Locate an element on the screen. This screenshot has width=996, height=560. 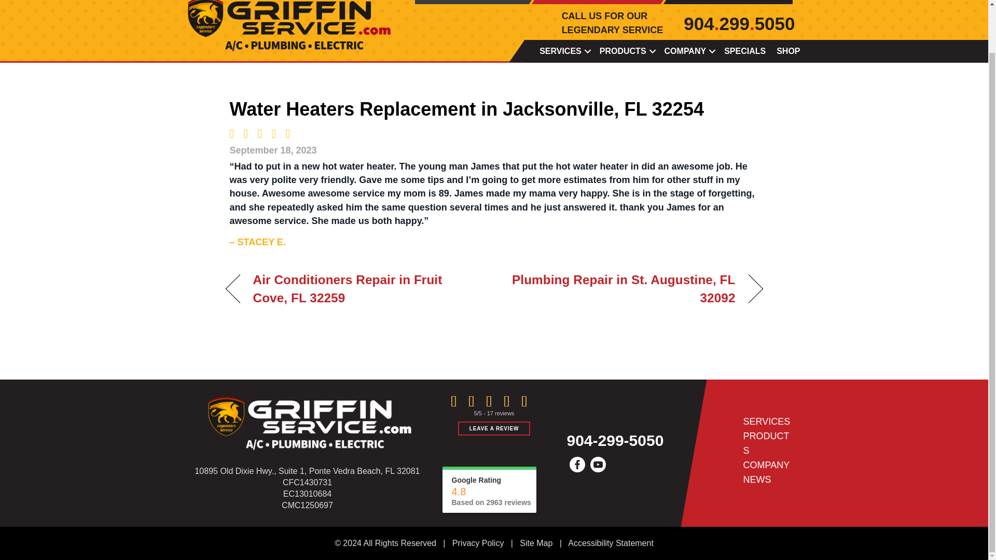
LOGO is located at coordinates (286, 25).